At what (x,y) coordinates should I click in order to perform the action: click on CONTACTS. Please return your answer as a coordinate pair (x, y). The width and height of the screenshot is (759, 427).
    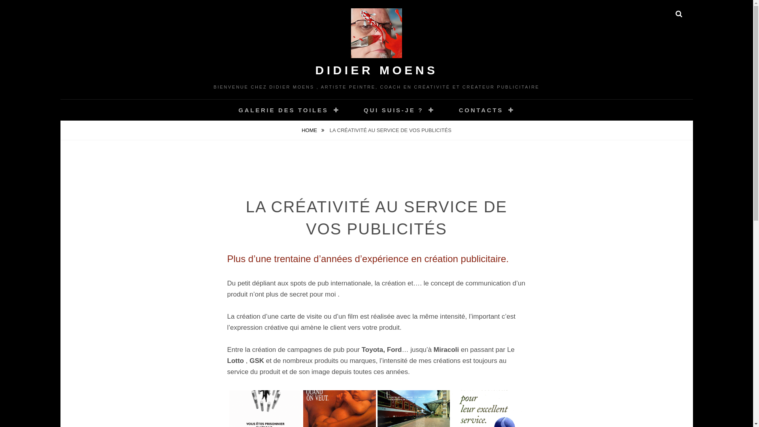
    Looking at the image, I should click on (487, 110).